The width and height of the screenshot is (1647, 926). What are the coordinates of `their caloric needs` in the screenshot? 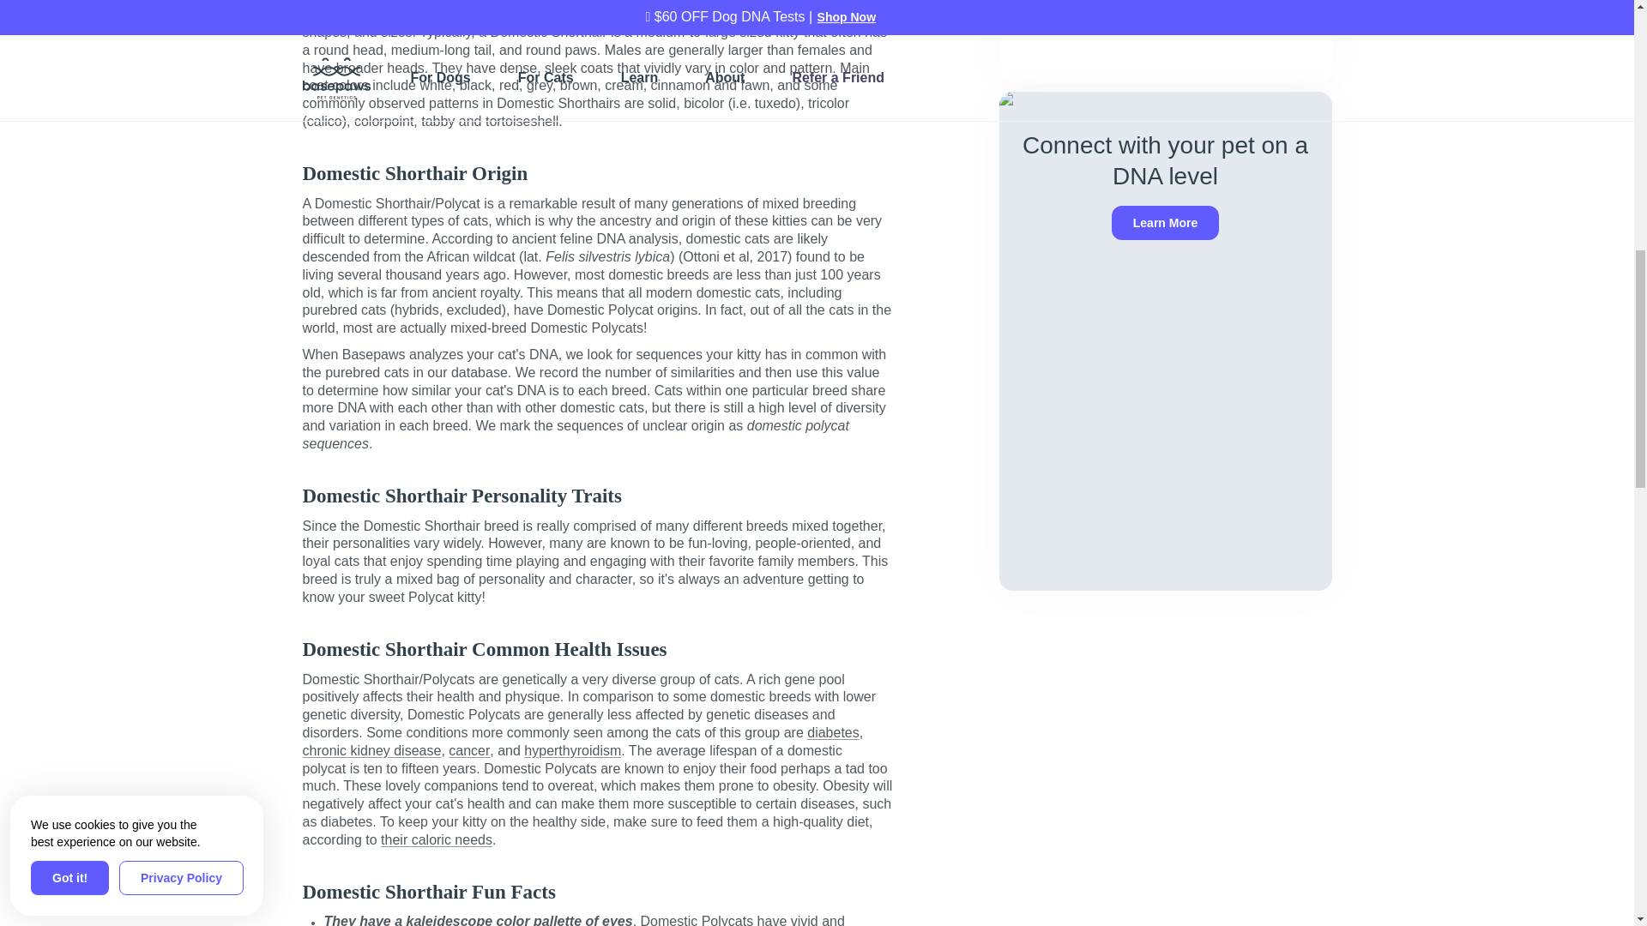 It's located at (436, 840).